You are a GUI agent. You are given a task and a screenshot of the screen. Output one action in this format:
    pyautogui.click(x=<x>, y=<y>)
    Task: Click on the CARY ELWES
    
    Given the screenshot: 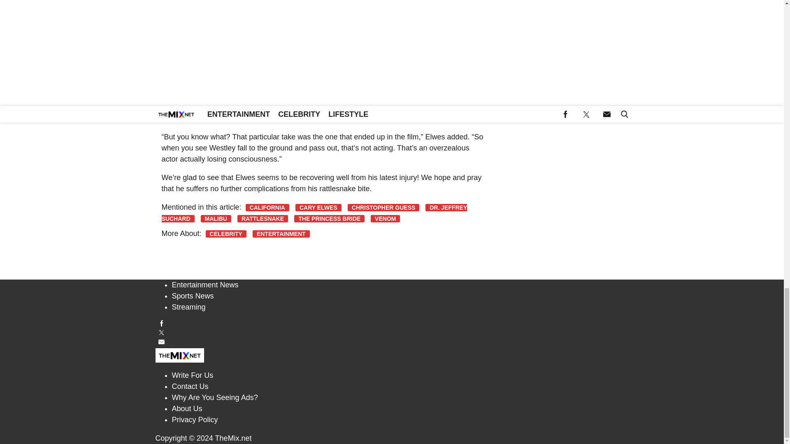 What is the action you would take?
    pyautogui.click(x=318, y=207)
    